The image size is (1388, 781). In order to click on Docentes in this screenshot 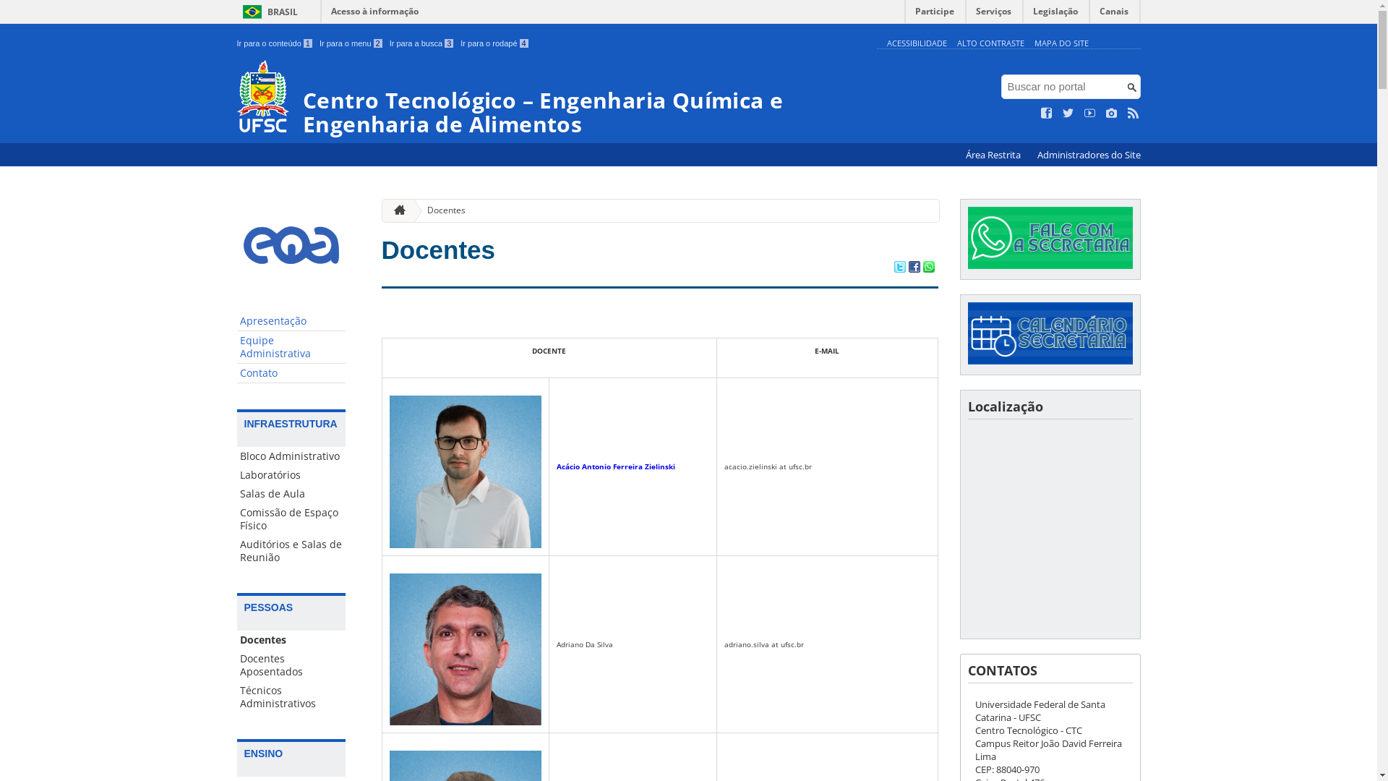, I will do `click(439, 250)`.